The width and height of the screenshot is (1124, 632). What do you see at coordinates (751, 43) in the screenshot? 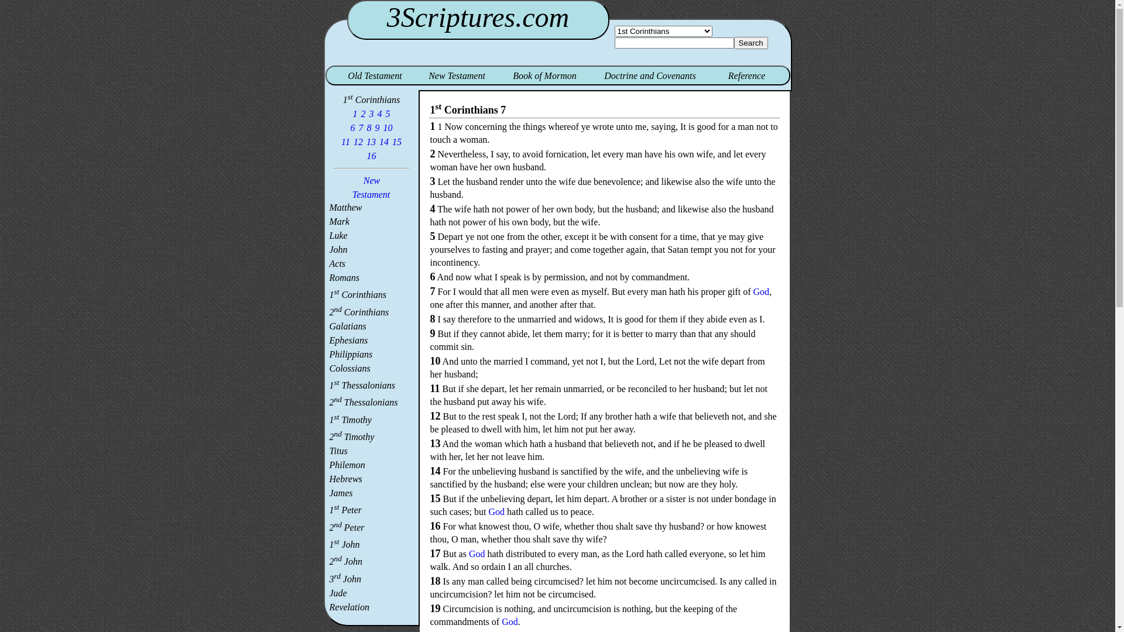
I see `Search` at bounding box center [751, 43].